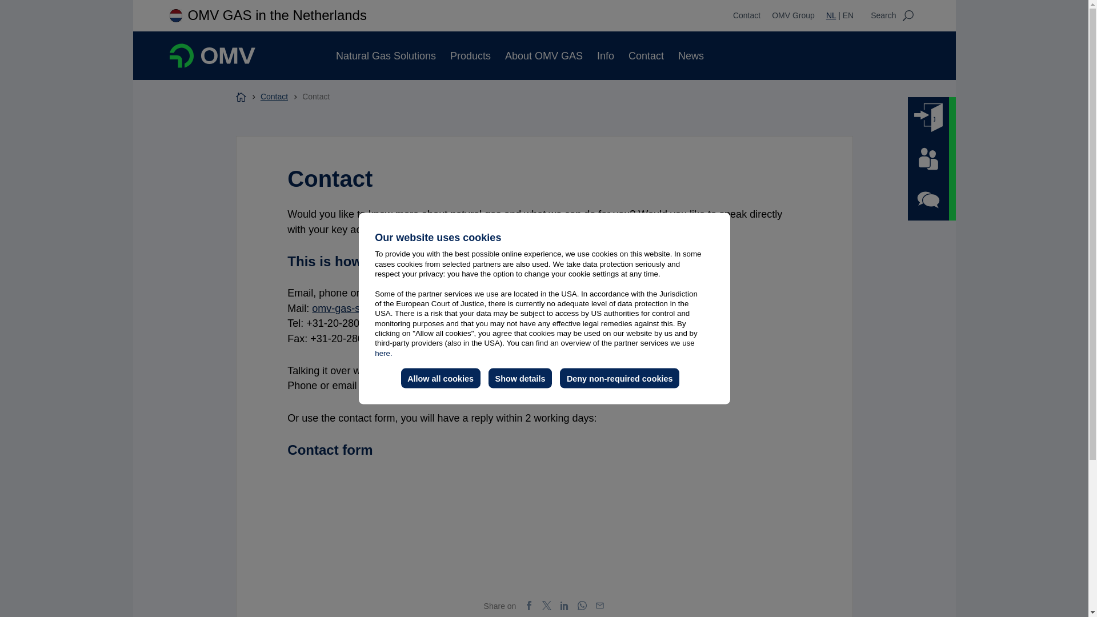  Describe the element at coordinates (385, 56) in the screenshot. I see `Natural Gas Solutions` at that location.